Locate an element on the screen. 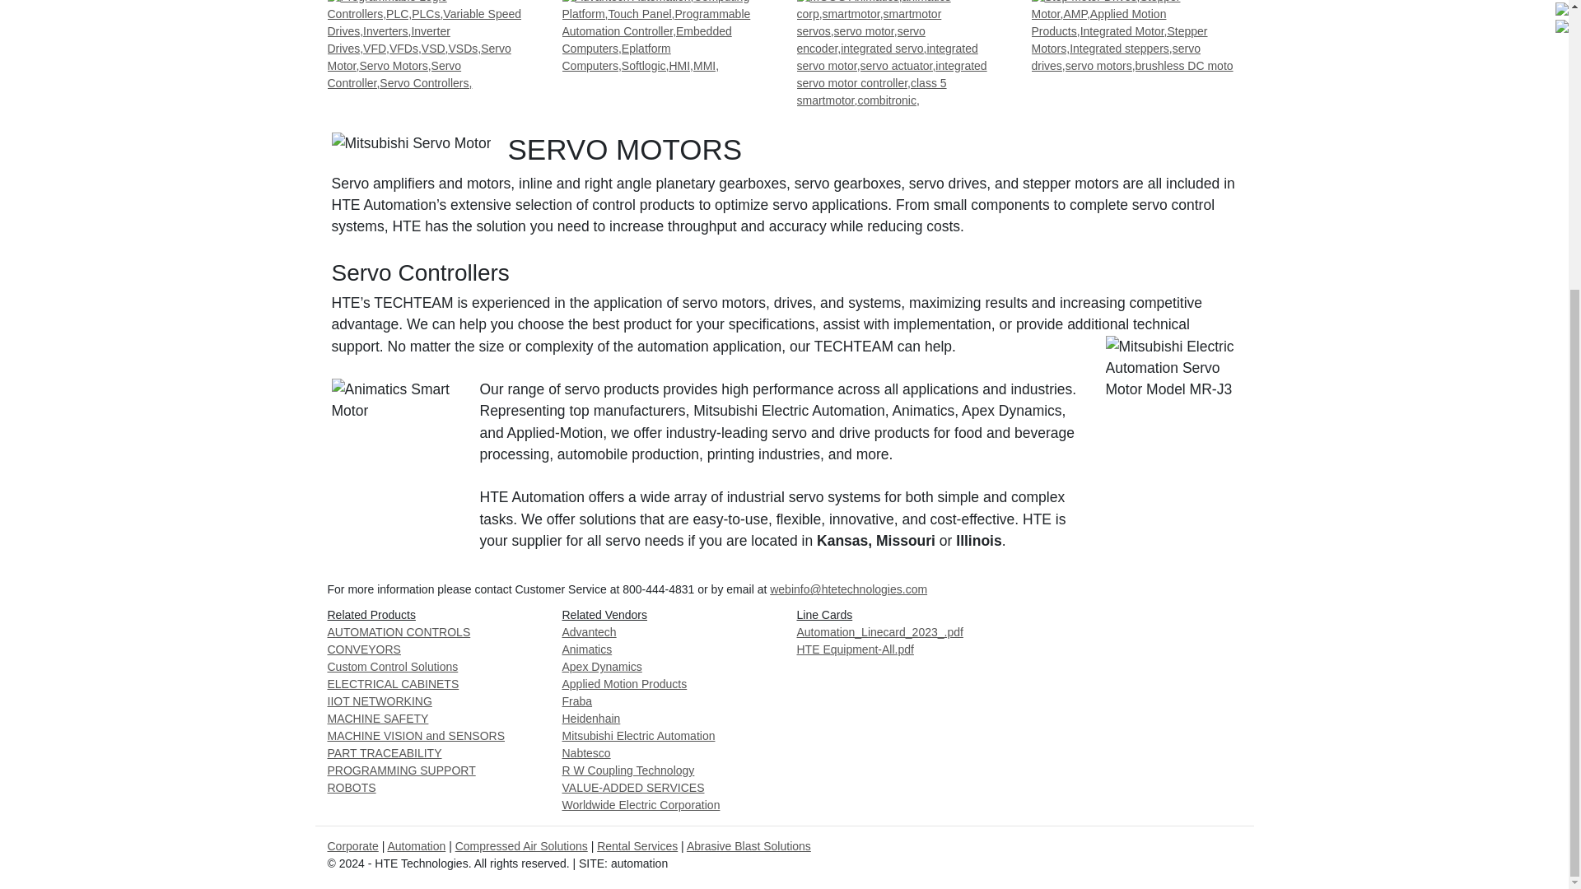  Servo Controls is located at coordinates (1136, 36).